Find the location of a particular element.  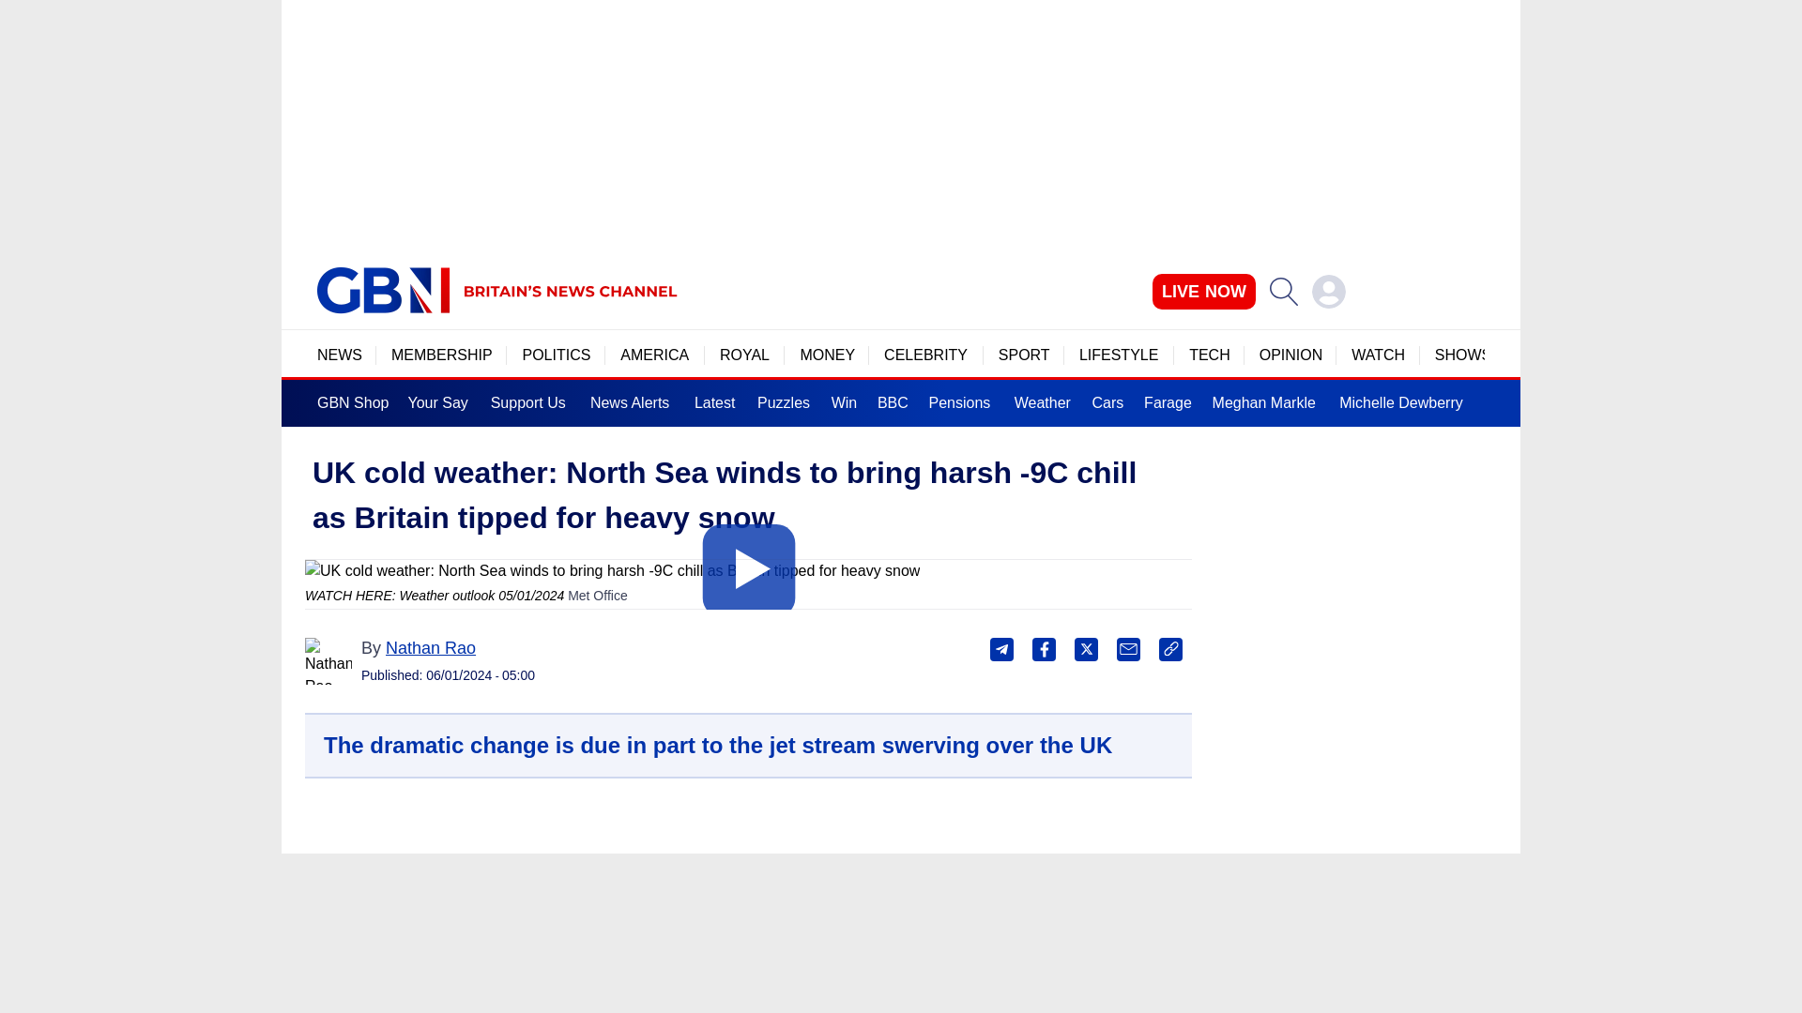

Copy this link to clipboard is located at coordinates (1169, 649).